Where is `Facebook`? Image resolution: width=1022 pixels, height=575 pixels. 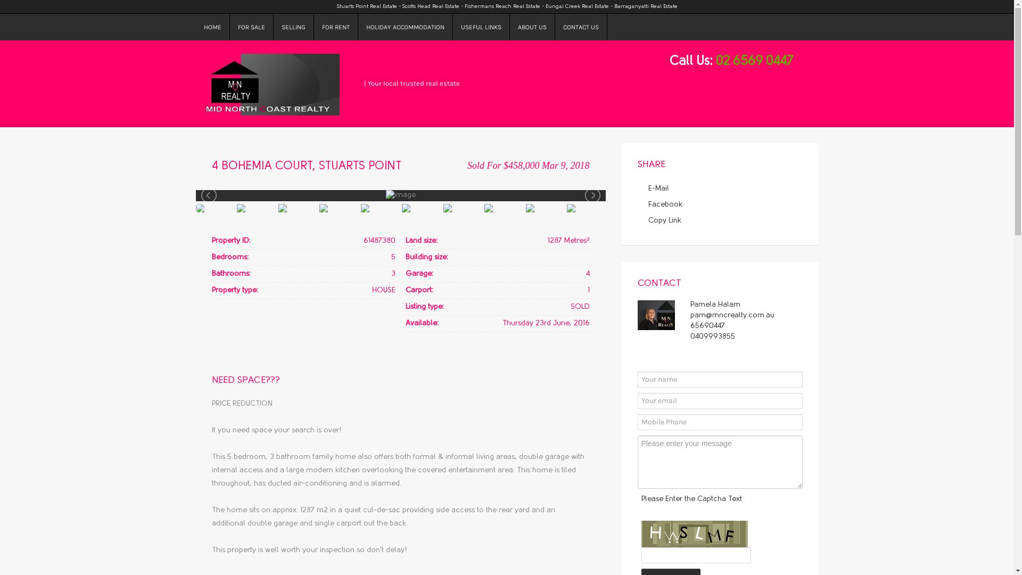 Facebook is located at coordinates (665, 204).